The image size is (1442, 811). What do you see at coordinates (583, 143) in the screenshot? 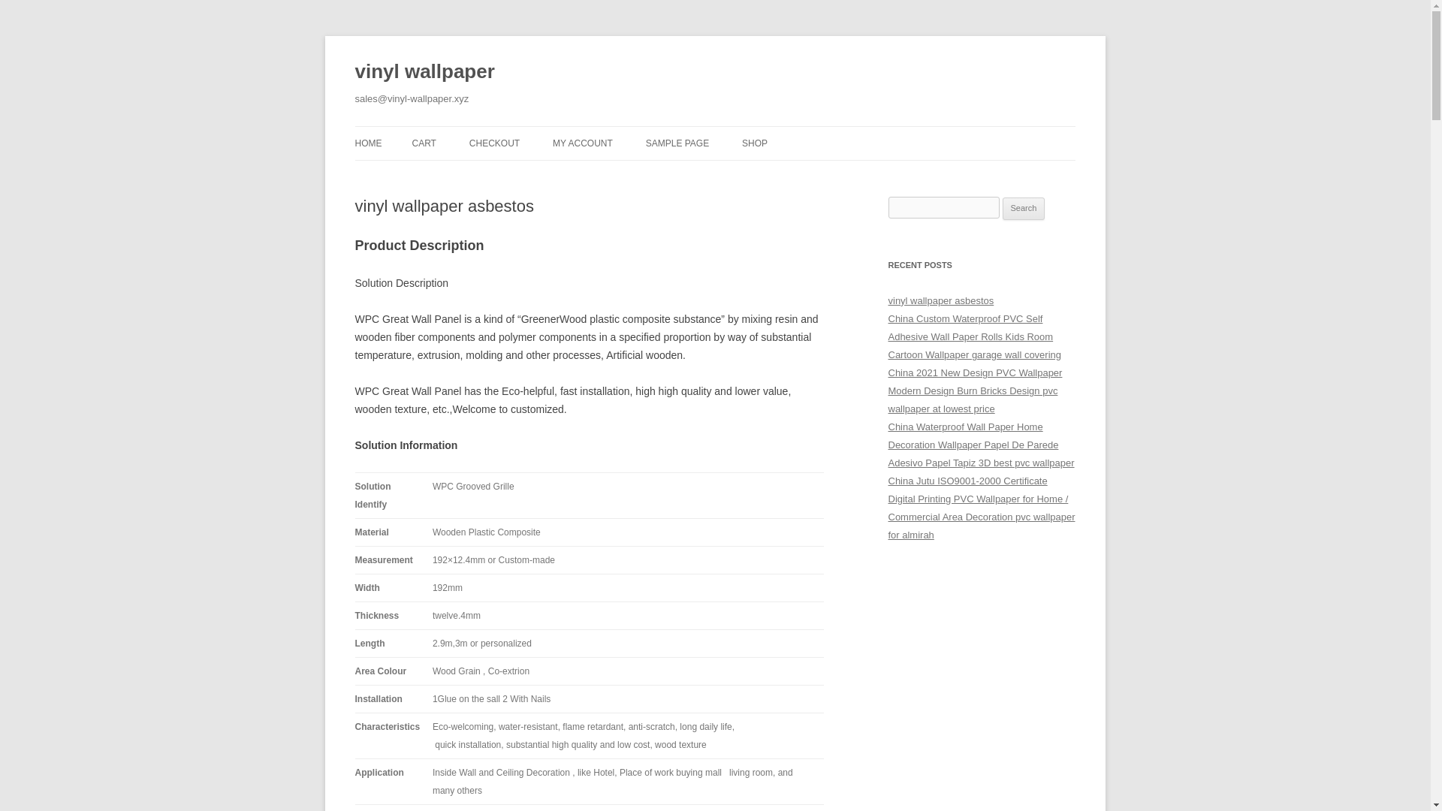
I see `MY ACCOUNT` at bounding box center [583, 143].